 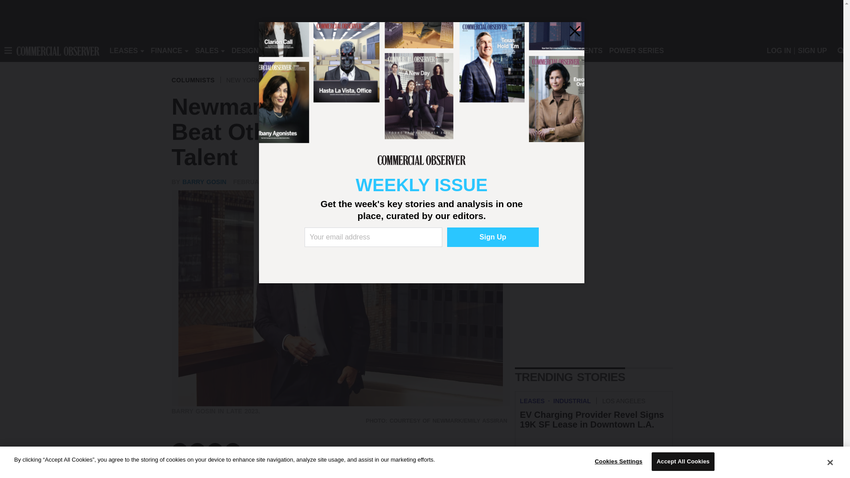 I want to click on Posts by Barry Gosin, so click(x=204, y=181).